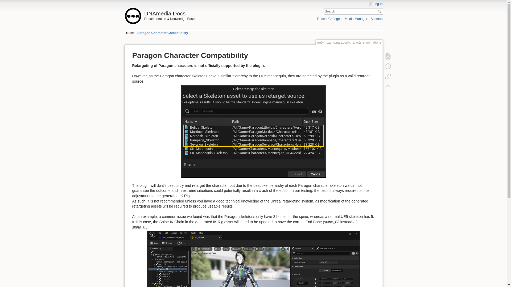  I want to click on UNAmedia Docs, so click(188, 12).